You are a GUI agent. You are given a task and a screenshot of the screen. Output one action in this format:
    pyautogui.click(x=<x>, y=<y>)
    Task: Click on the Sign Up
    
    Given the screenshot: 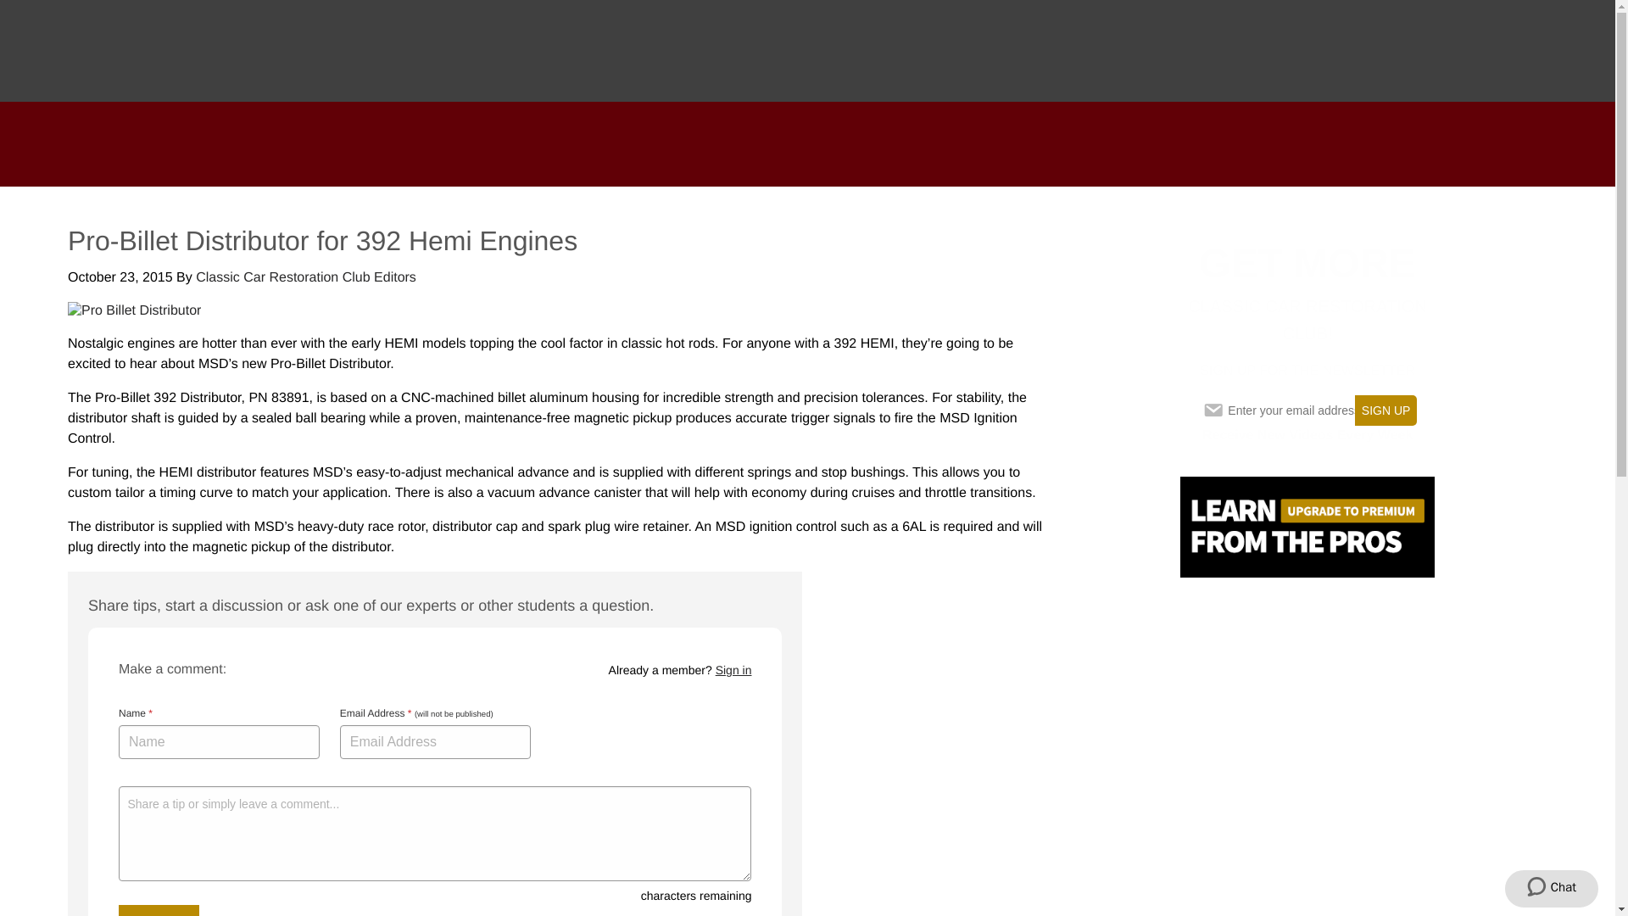 What is the action you would take?
    pyautogui.click(x=1385, y=411)
    